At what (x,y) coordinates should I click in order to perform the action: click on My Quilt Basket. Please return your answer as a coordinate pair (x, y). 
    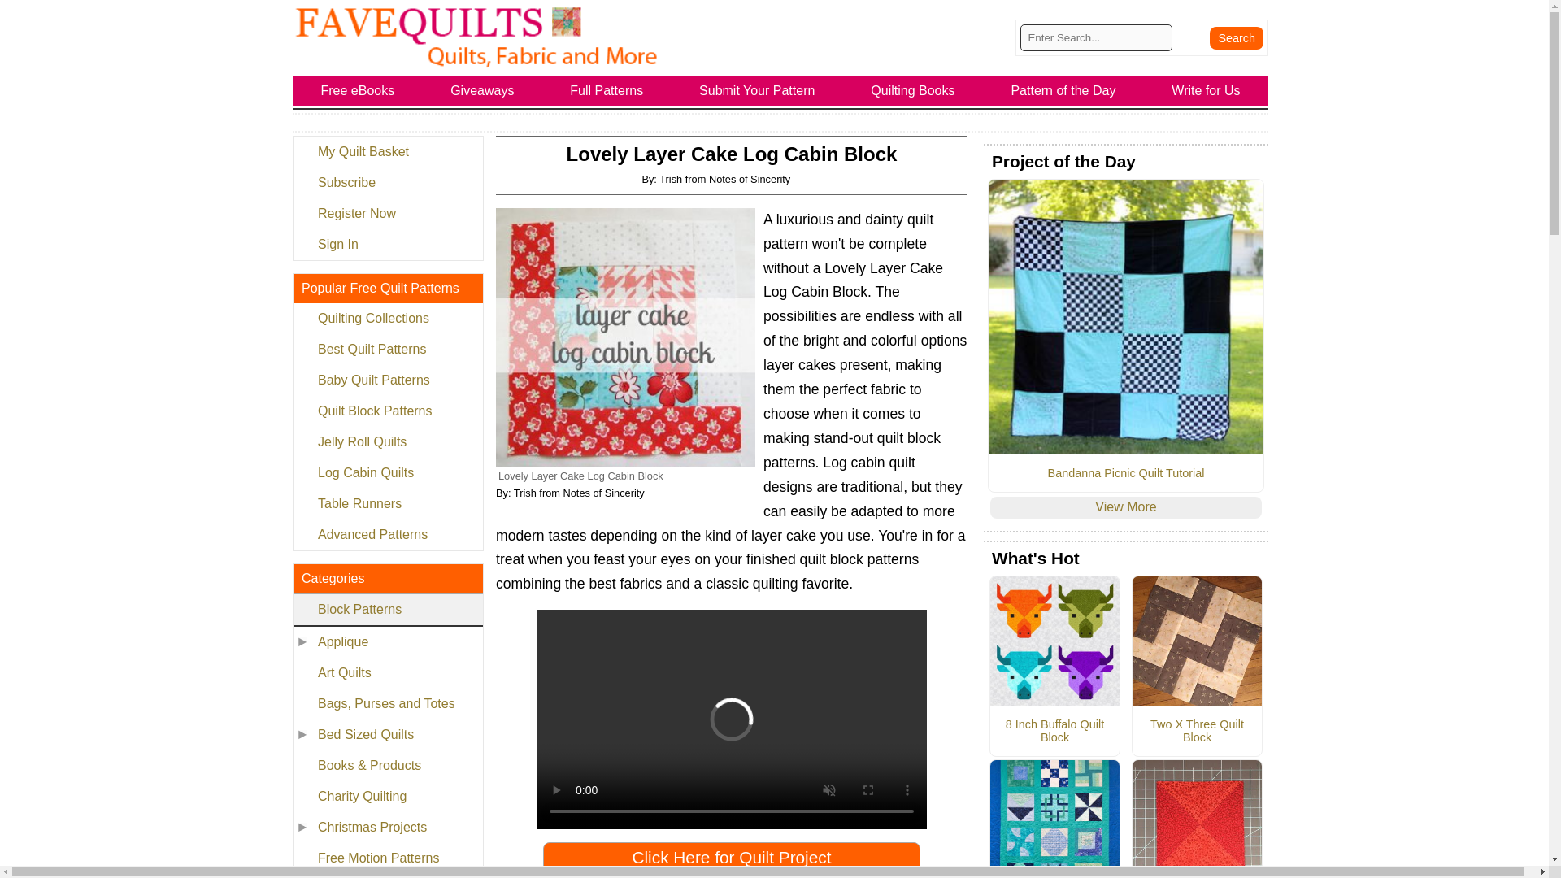
    Looking at the image, I should click on (387, 152).